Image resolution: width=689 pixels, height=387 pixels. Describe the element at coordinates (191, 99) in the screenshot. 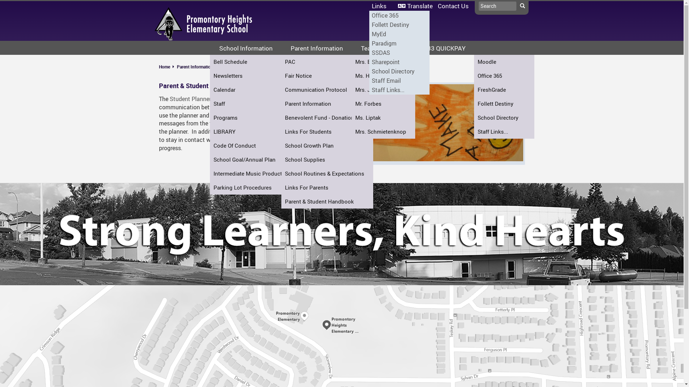

I see `Student Planner ` at that location.